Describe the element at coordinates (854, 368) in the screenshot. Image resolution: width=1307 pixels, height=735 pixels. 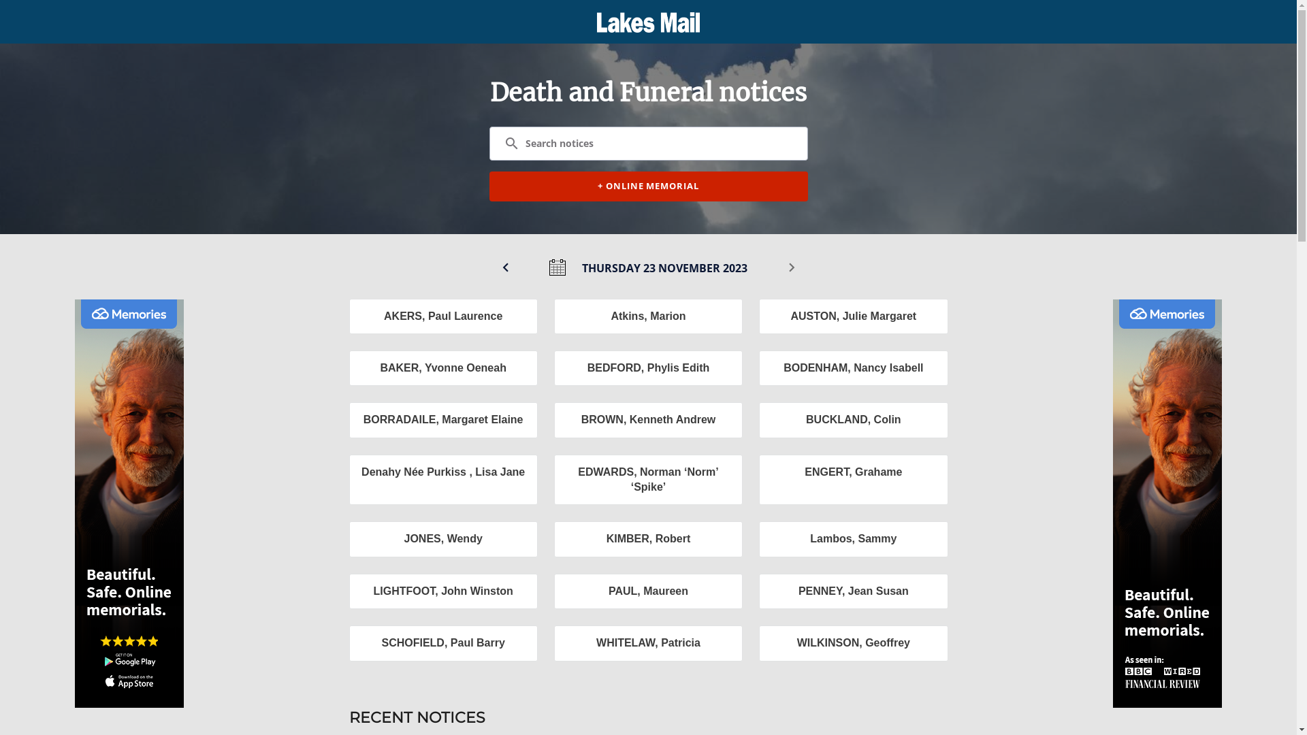
I see `BODENHAM, Nancy Isabell` at that location.